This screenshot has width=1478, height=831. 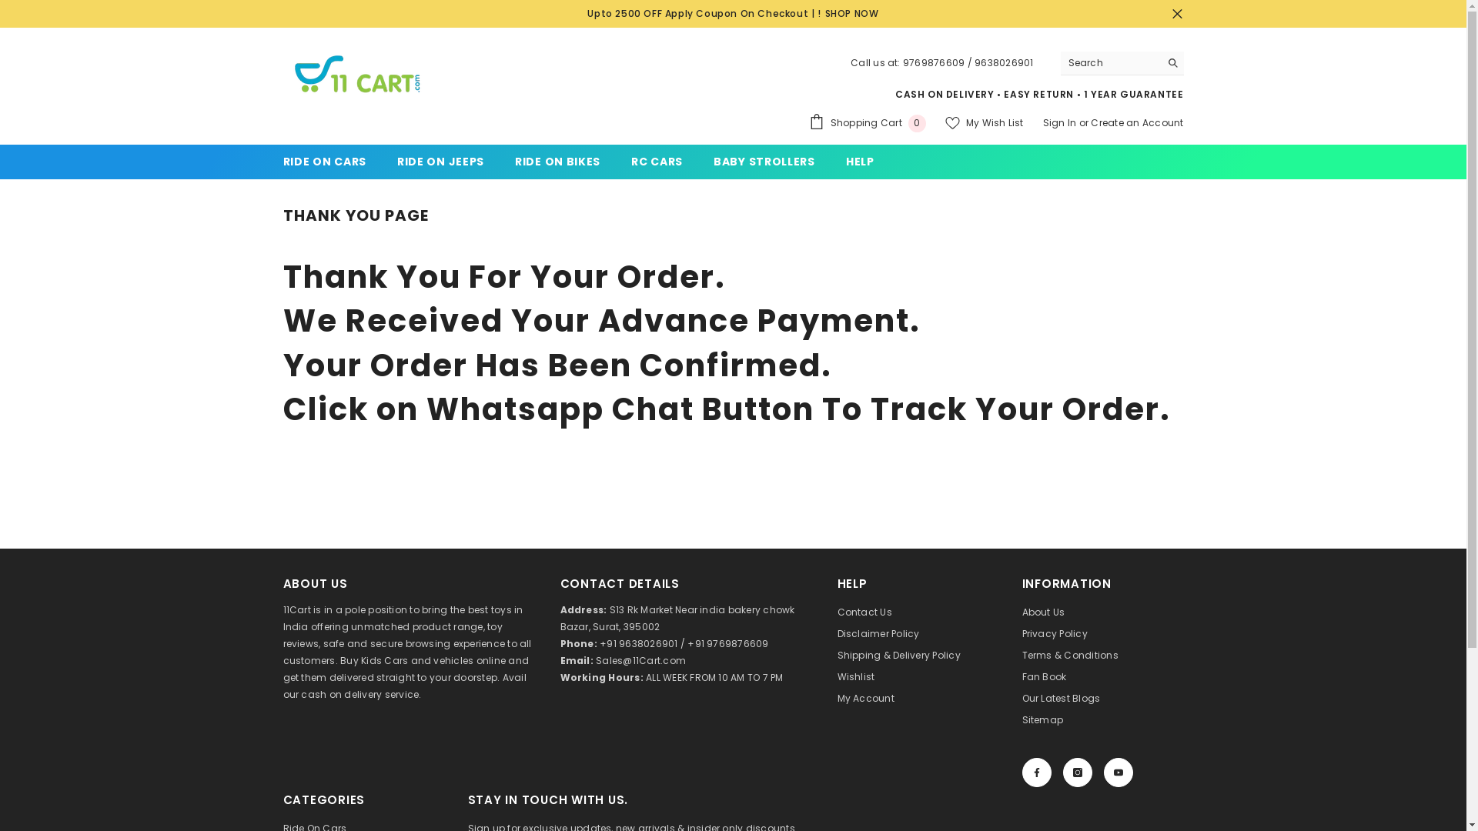 I want to click on YouTube, so click(x=1119, y=773).